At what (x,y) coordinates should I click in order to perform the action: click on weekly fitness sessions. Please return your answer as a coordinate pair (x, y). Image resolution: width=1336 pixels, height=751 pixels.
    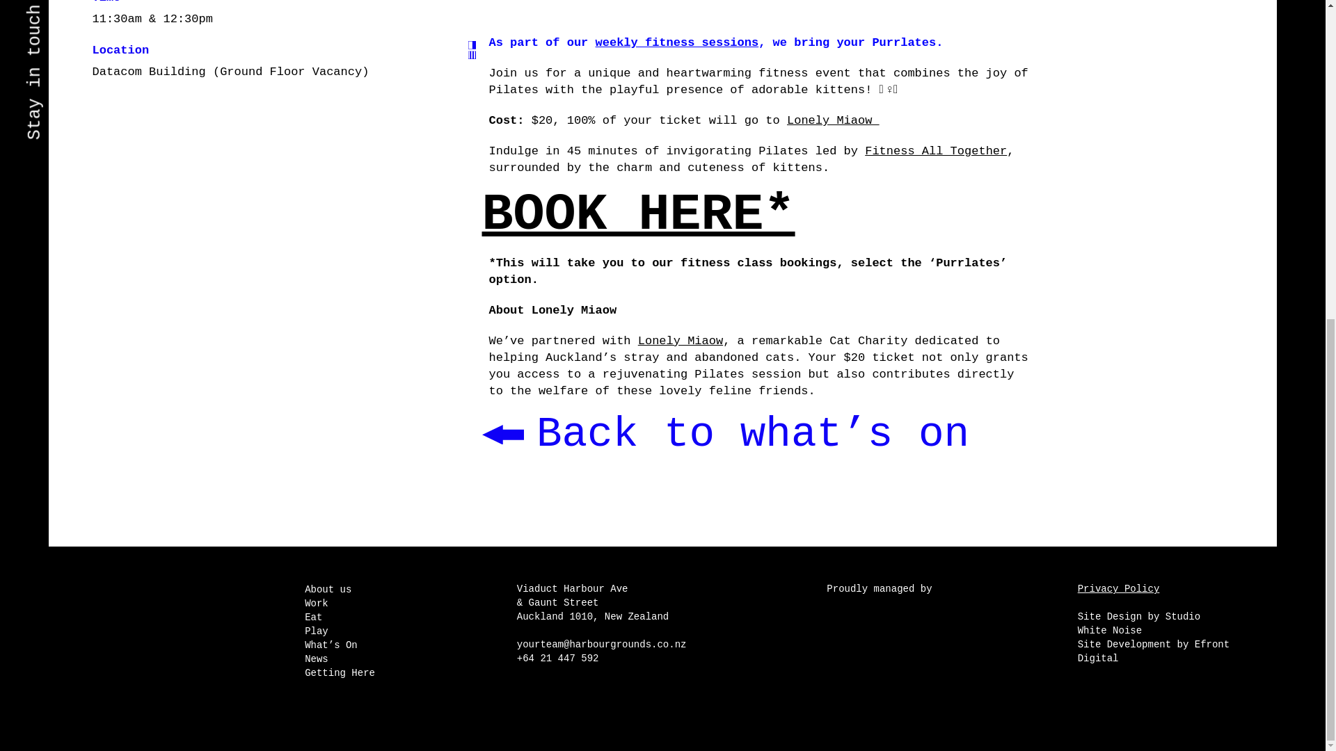
    Looking at the image, I should click on (677, 42).